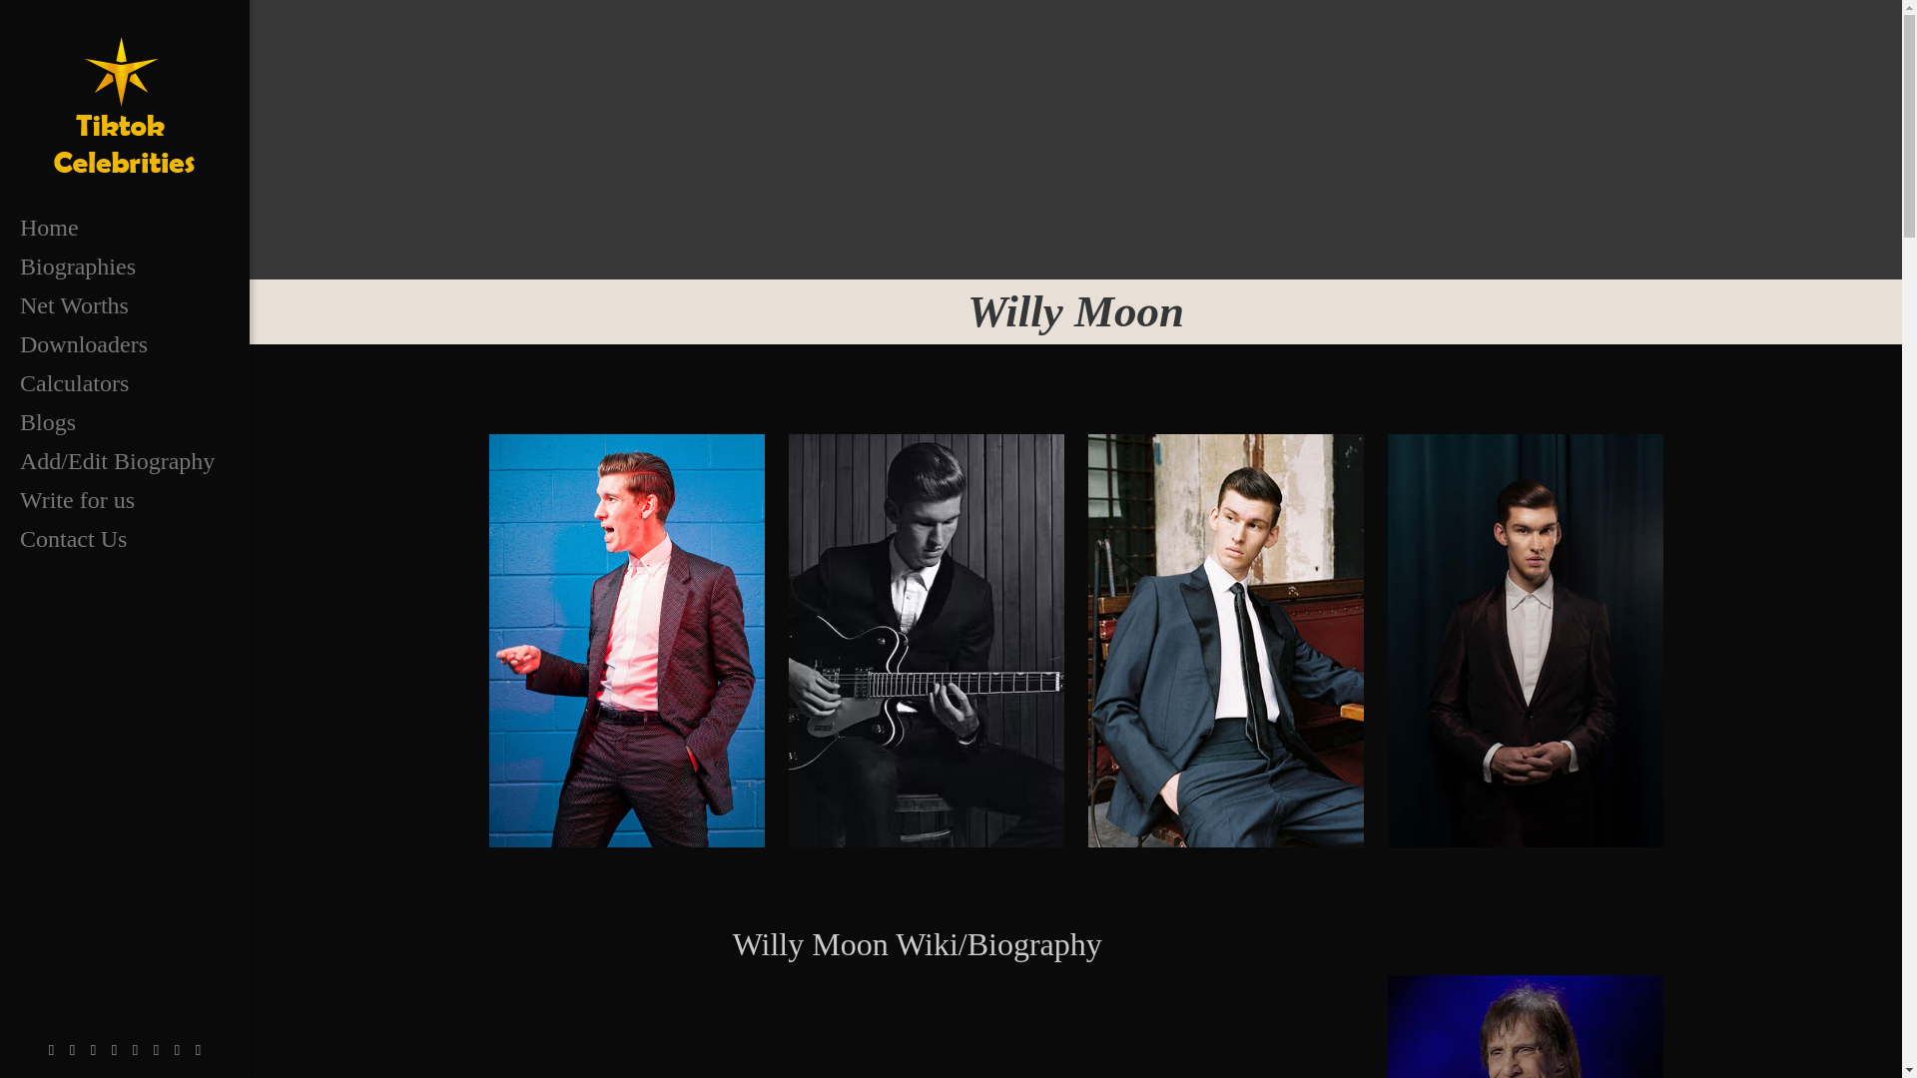  Describe the element at coordinates (94, 1050) in the screenshot. I see `Vimeo` at that location.